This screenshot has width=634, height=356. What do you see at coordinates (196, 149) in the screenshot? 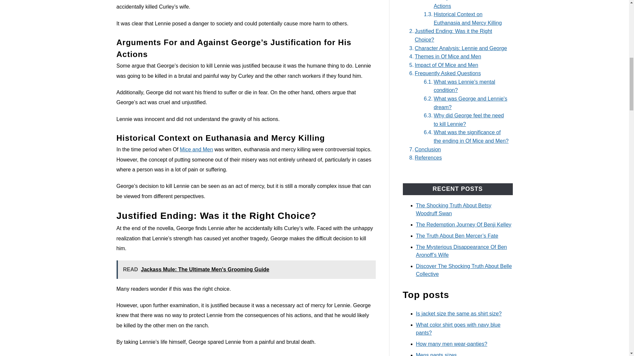
I see `Mice and Men` at bounding box center [196, 149].